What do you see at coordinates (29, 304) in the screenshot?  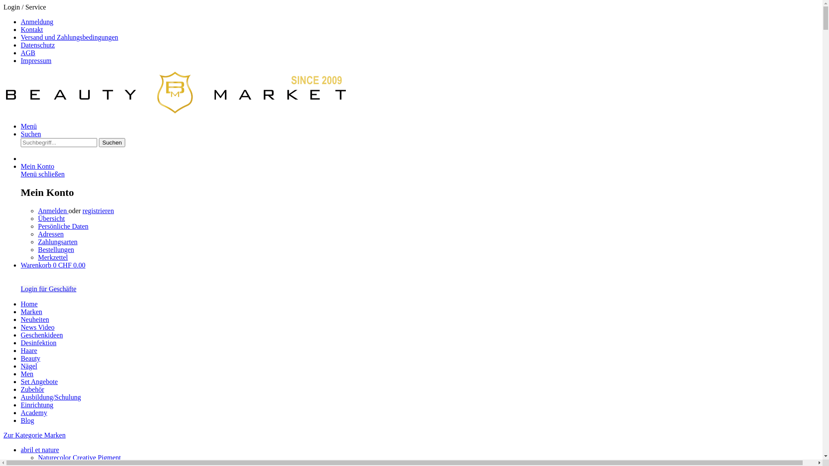 I see `Home` at bounding box center [29, 304].